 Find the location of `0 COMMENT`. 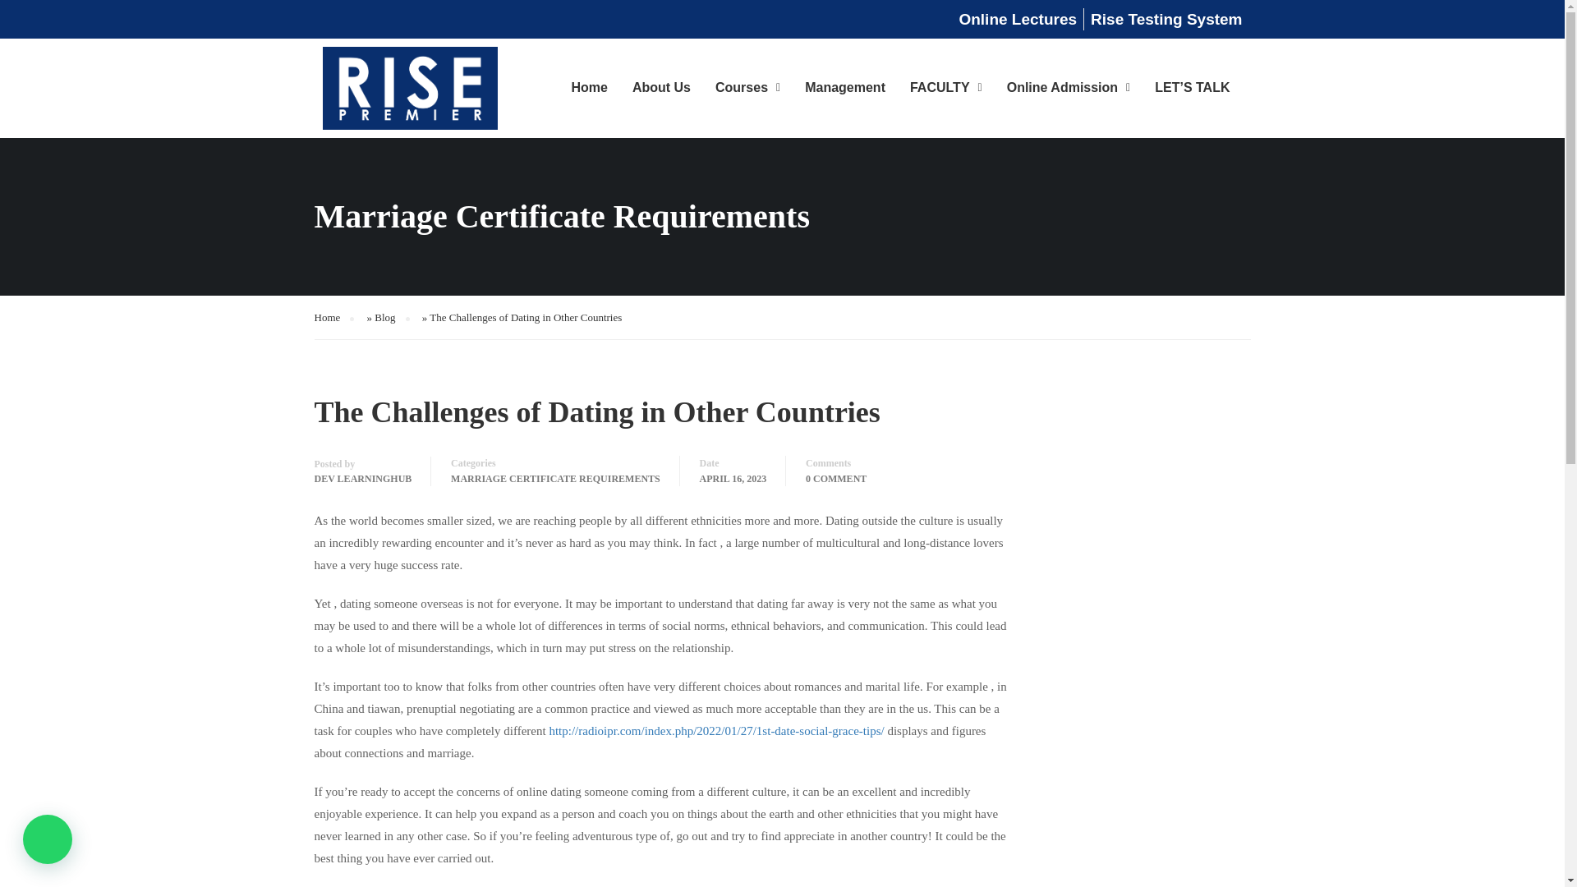

0 COMMENT is located at coordinates (836, 478).